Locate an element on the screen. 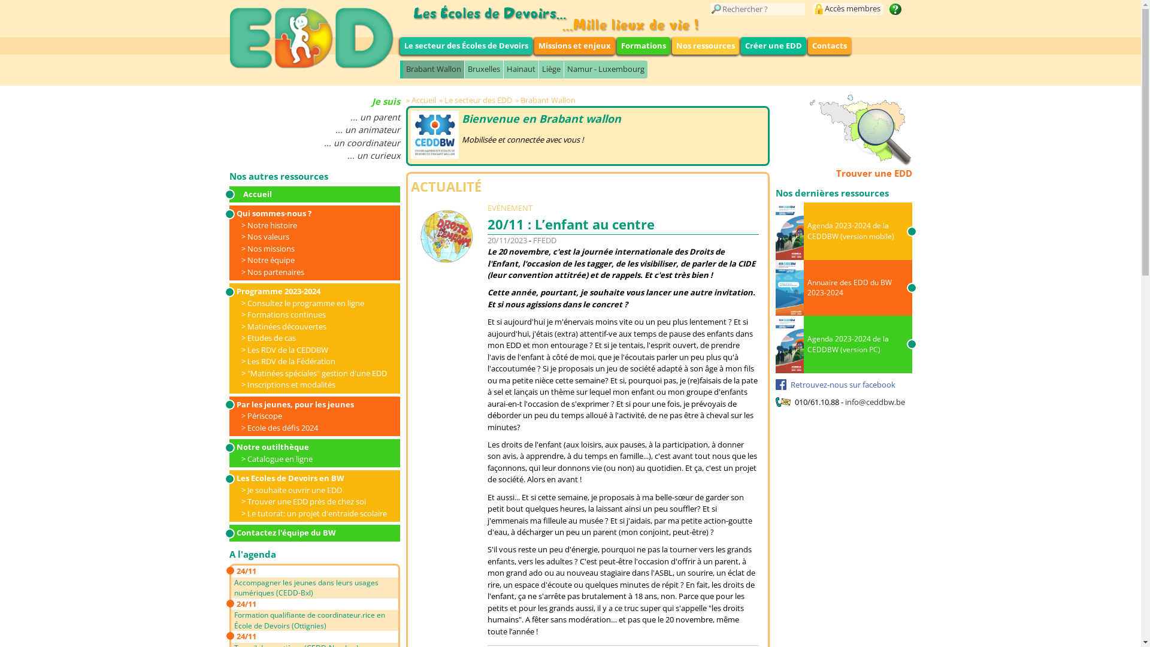  Agenda 2023-2024 de la CEDDBW (version PC) is located at coordinates (843, 344).